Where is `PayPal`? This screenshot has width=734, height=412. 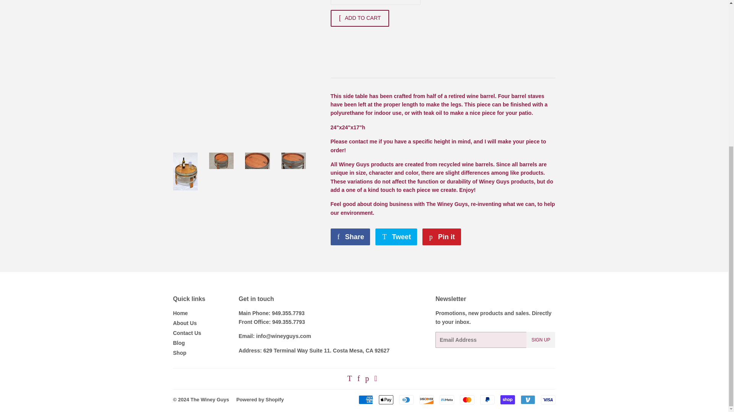 PayPal is located at coordinates (487, 399).